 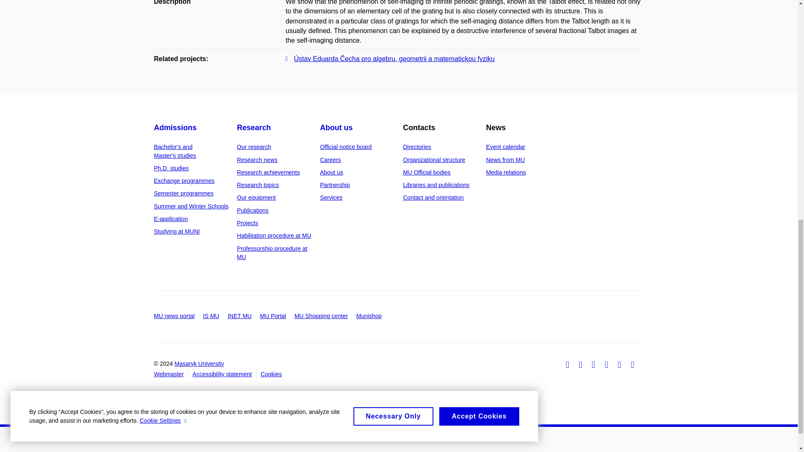 I want to click on Research news, so click(x=257, y=159).